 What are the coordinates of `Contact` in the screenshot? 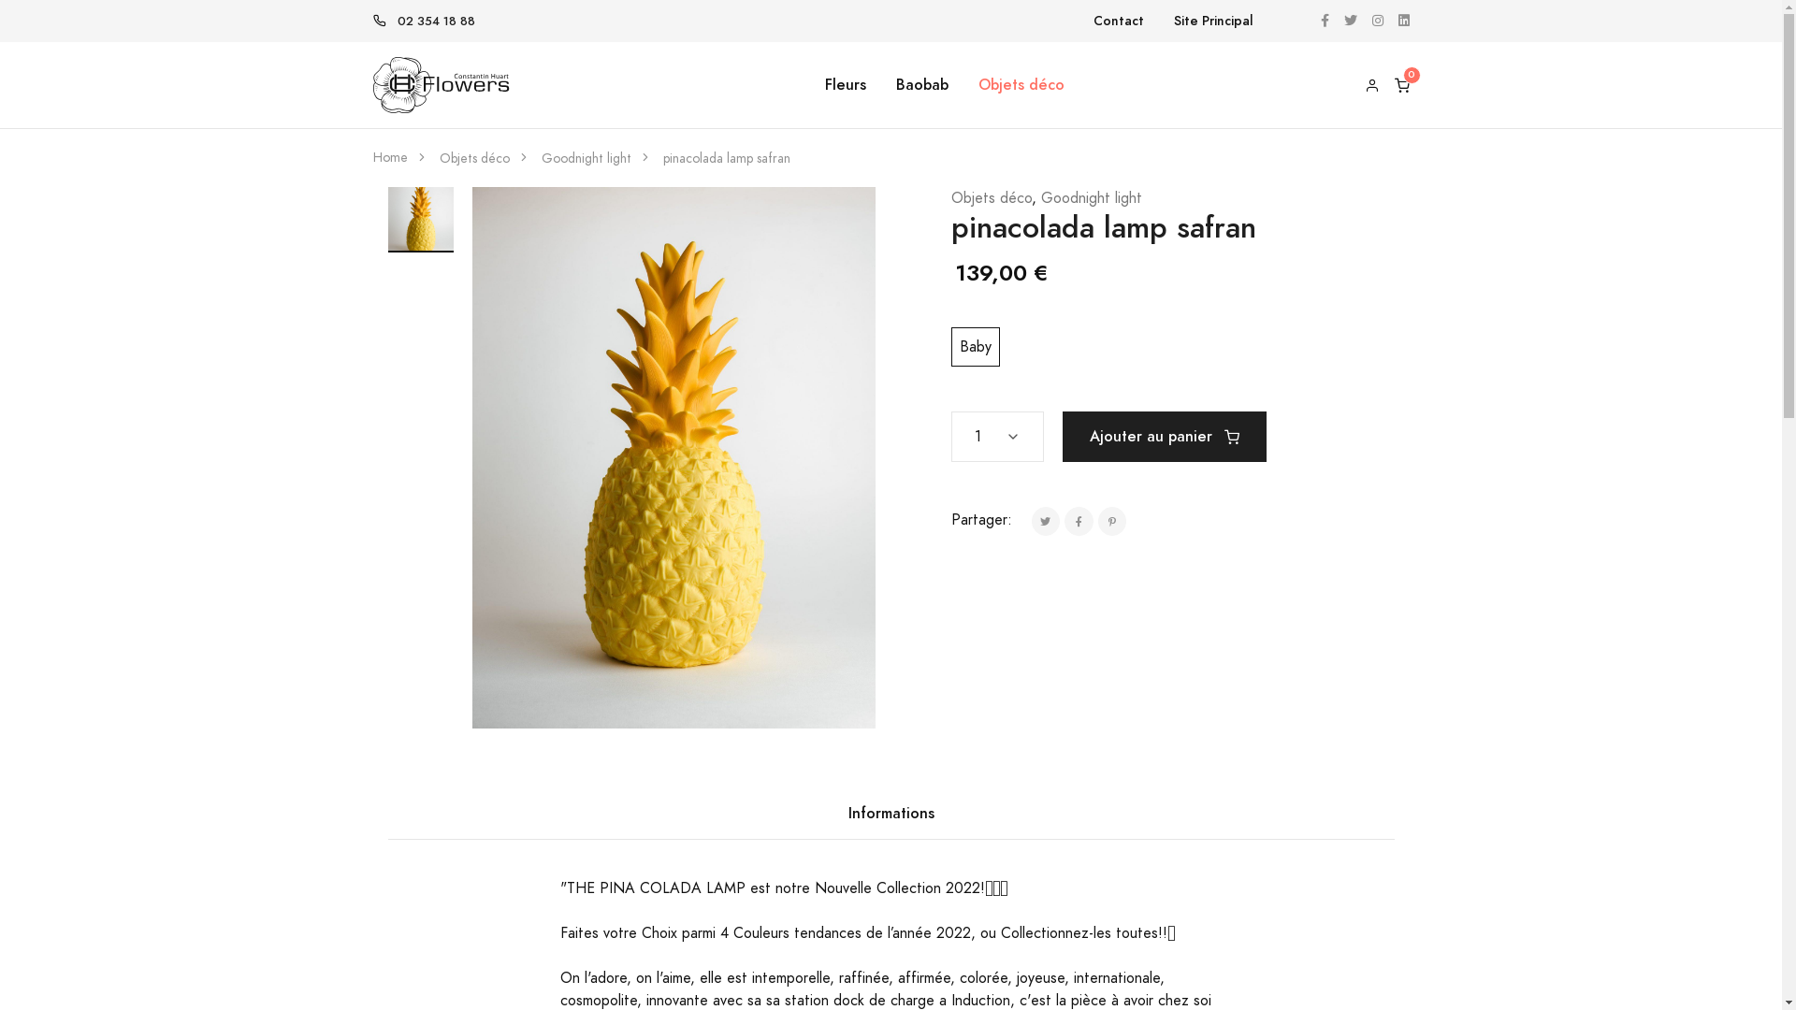 It's located at (1118, 21).